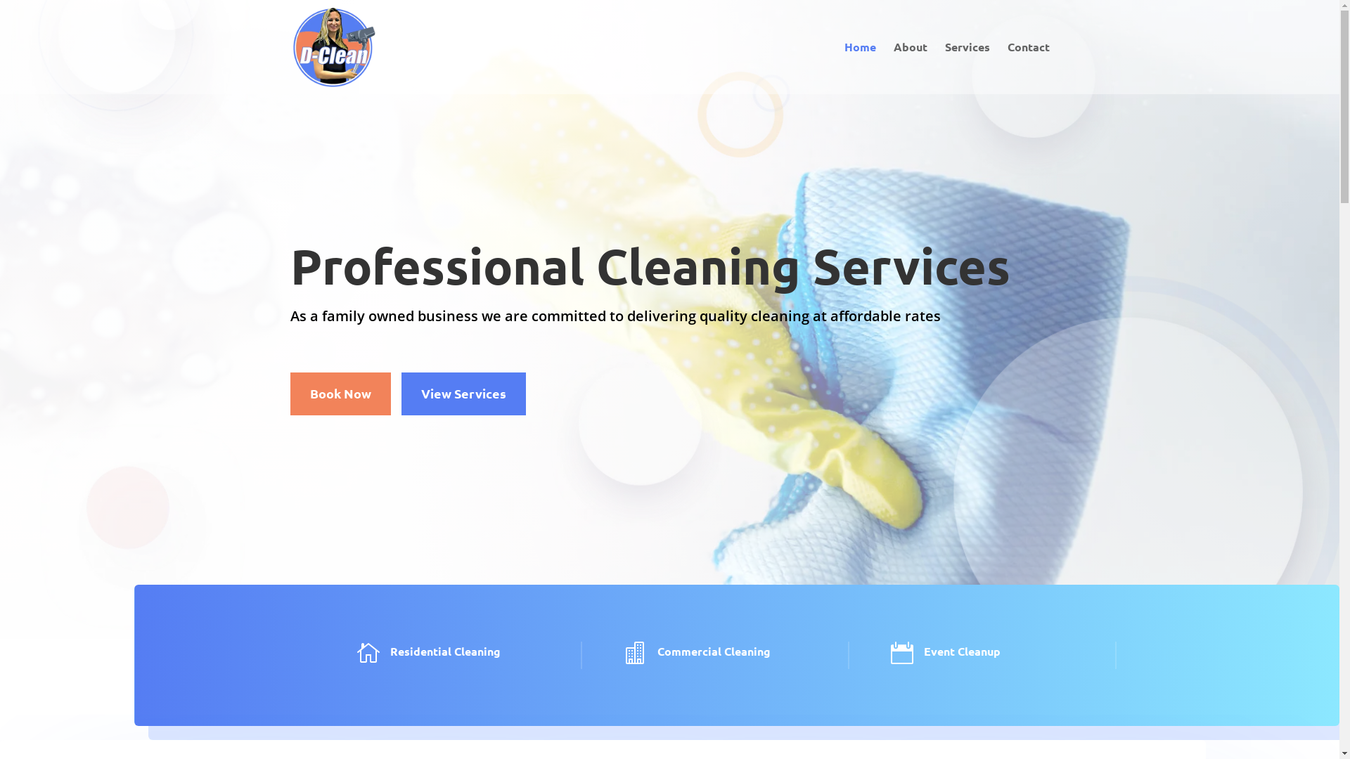 The image size is (1350, 759). I want to click on Services, so click(967, 68).